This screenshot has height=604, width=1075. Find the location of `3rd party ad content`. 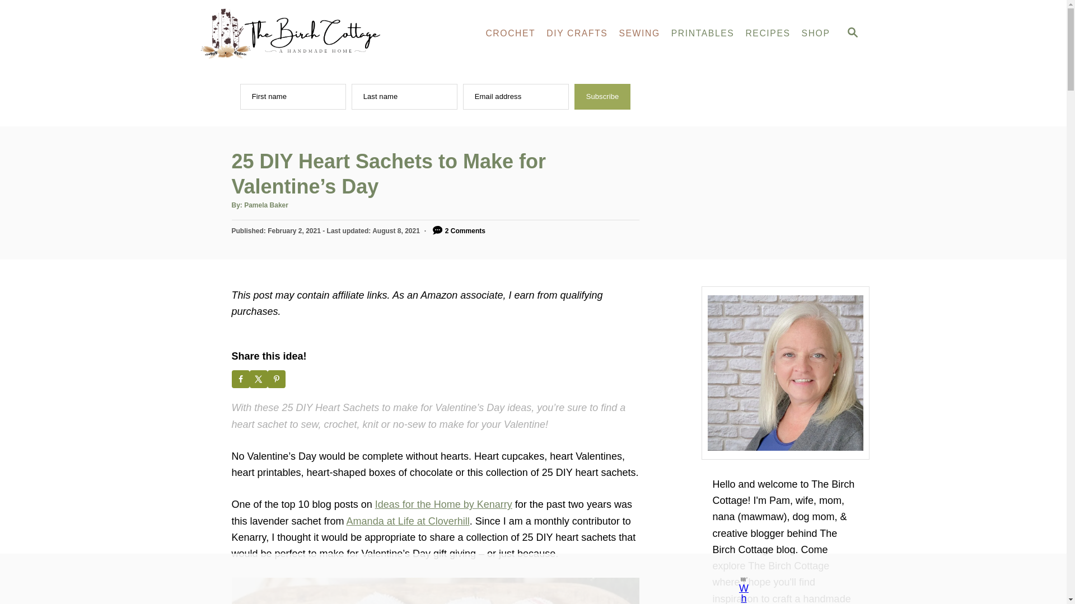

3rd party ad content is located at coordinates (523, 579).